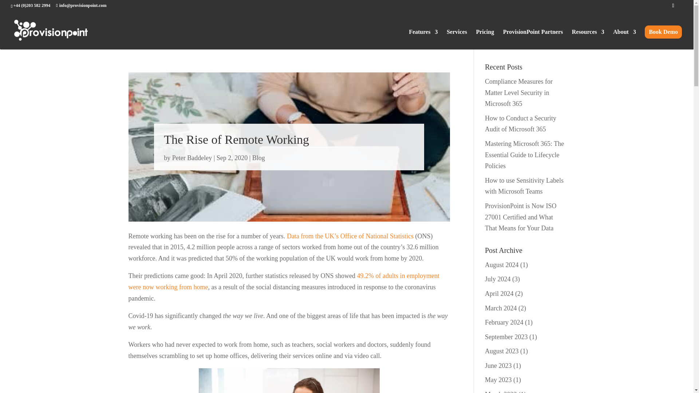 The width and height of the screenshot is (699, 393). I want to click on ProvisionPoint Partners, so click(533, 39).